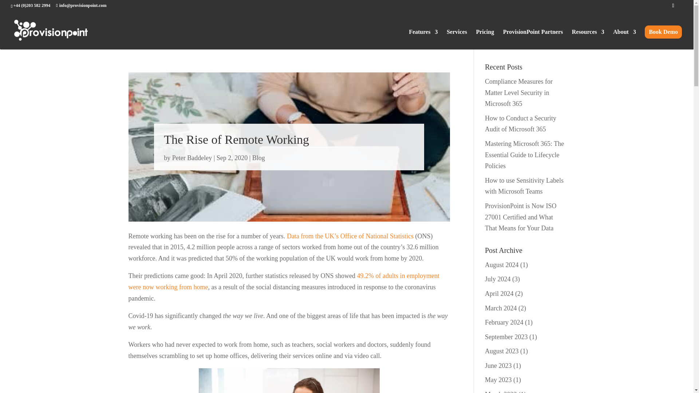 The width and height of the screenshot is (699, 393). I want to click on ProvisionPoint Partners, so click(533, 39).